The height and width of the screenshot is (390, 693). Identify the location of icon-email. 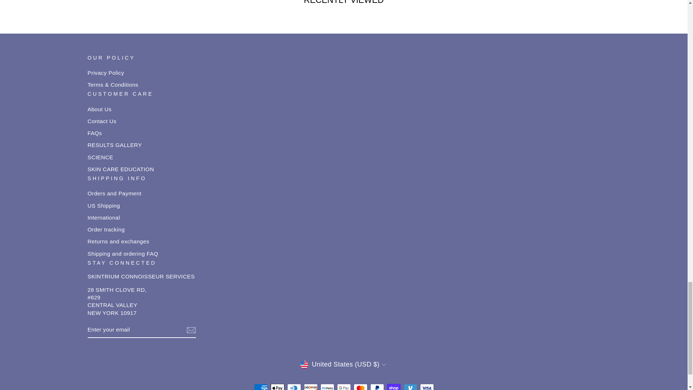
(191, 330).